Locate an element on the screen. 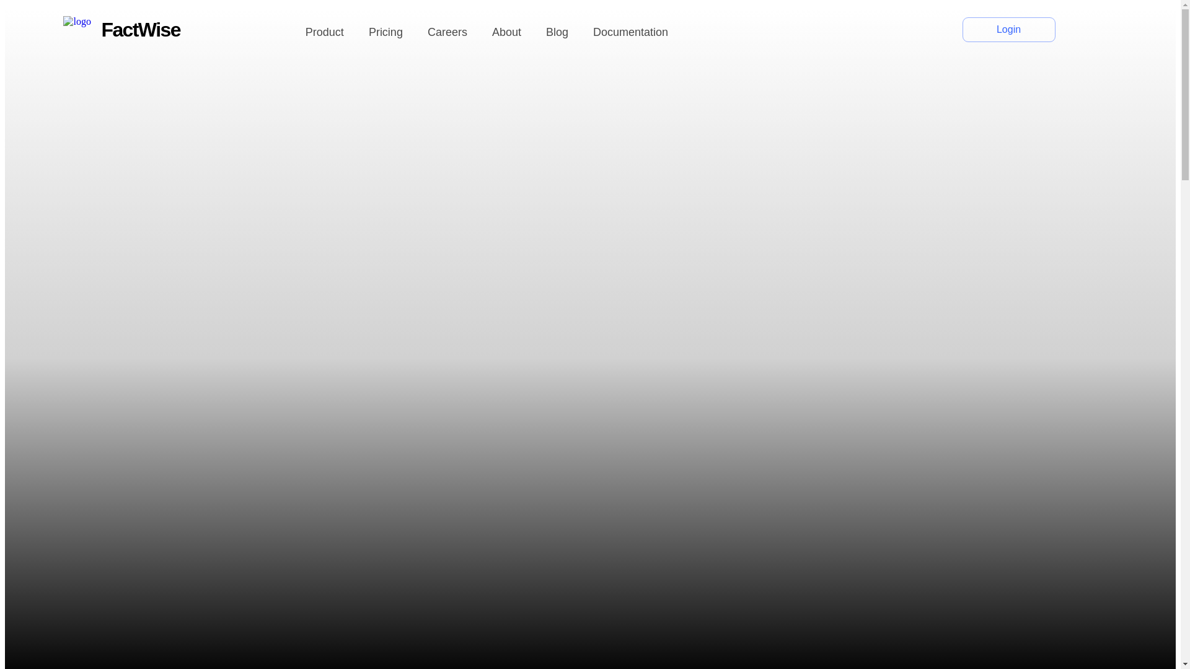  About is located at coordinates (506, 32).